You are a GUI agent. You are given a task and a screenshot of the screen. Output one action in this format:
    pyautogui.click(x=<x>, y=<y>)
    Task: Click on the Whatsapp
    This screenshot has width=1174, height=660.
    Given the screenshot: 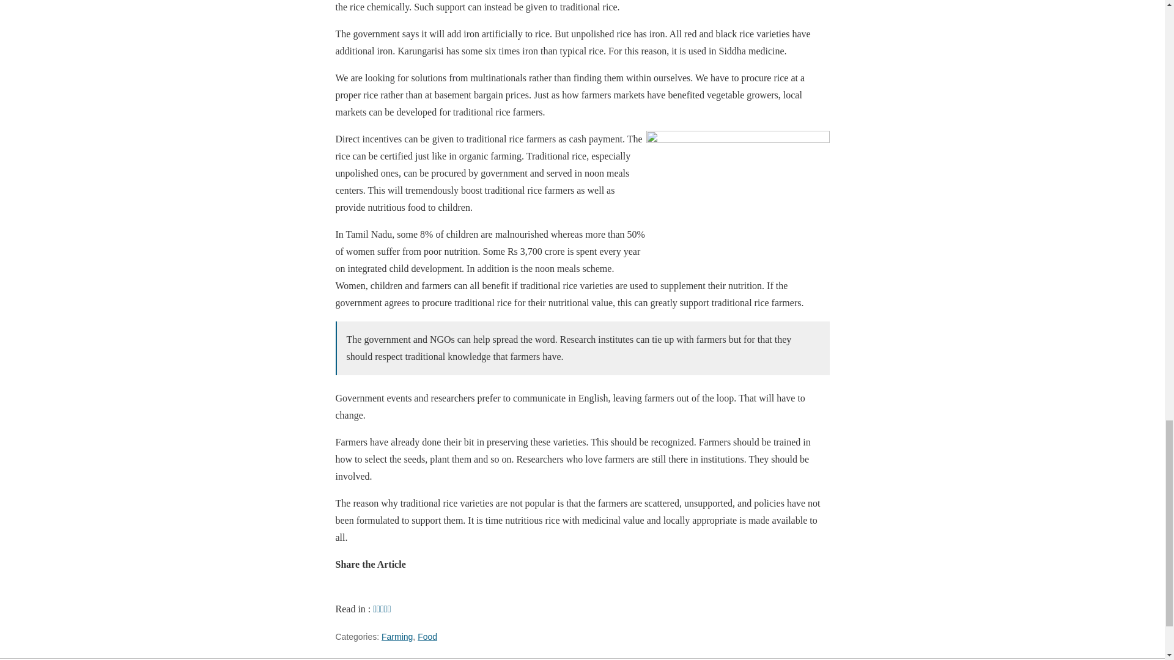 What is the action you would take?
    pyautogui.click(x=348, y=592)
    